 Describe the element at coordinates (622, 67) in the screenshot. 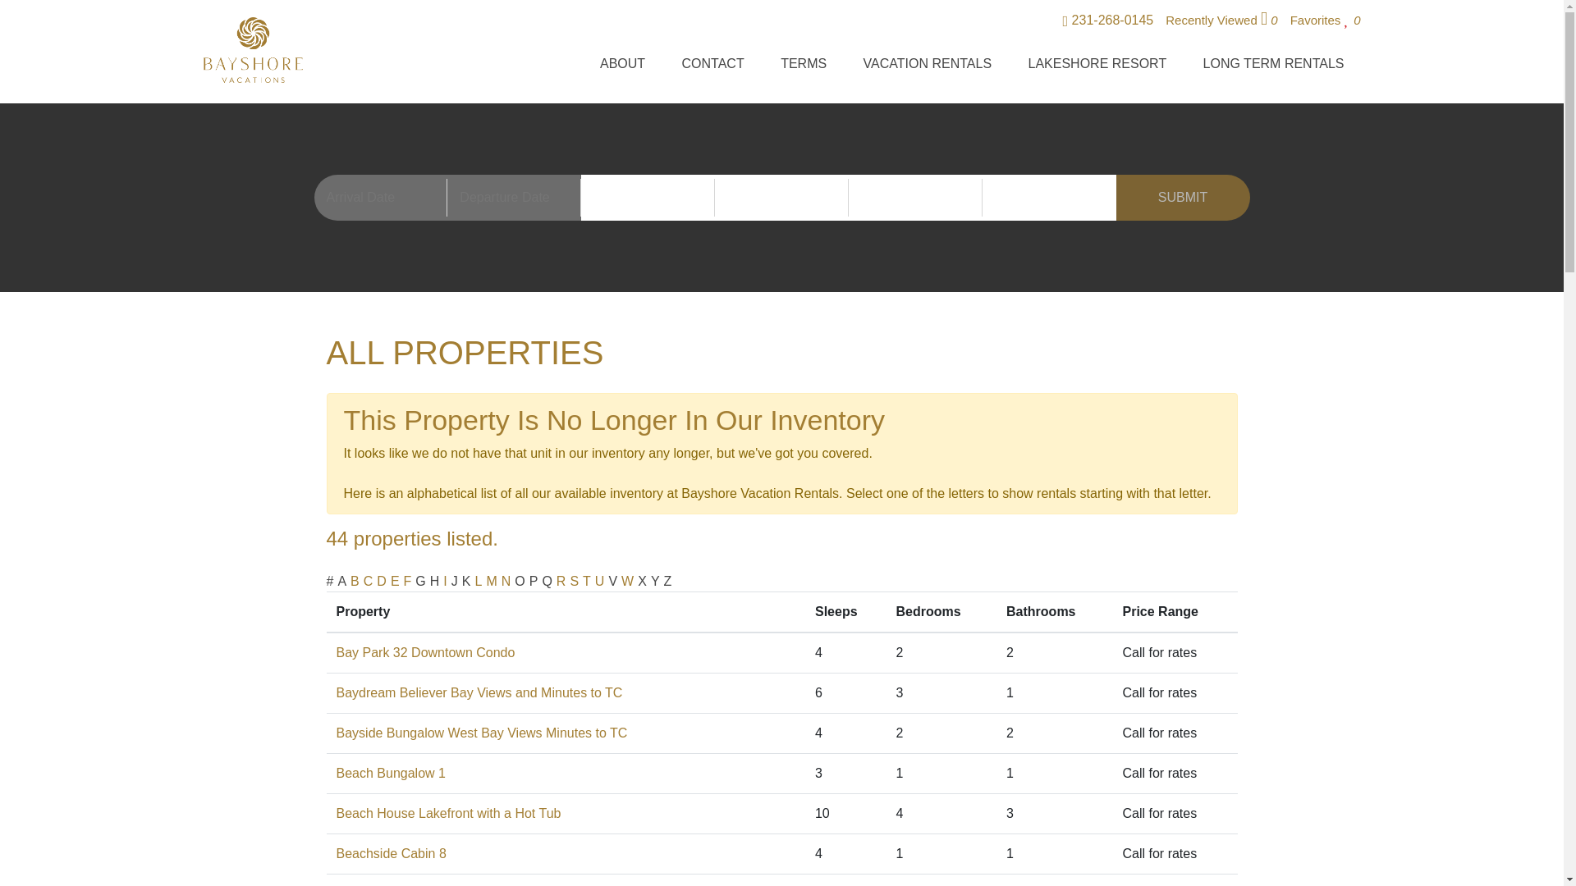

I see `ABOUT` at that location.